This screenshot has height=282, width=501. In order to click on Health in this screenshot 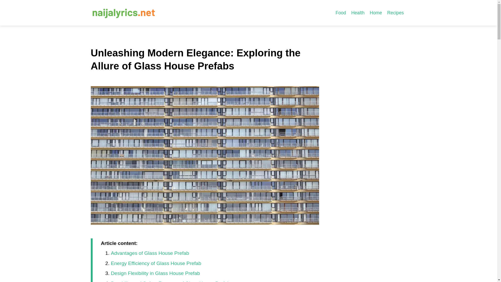, I will do `click(358, 13)`.